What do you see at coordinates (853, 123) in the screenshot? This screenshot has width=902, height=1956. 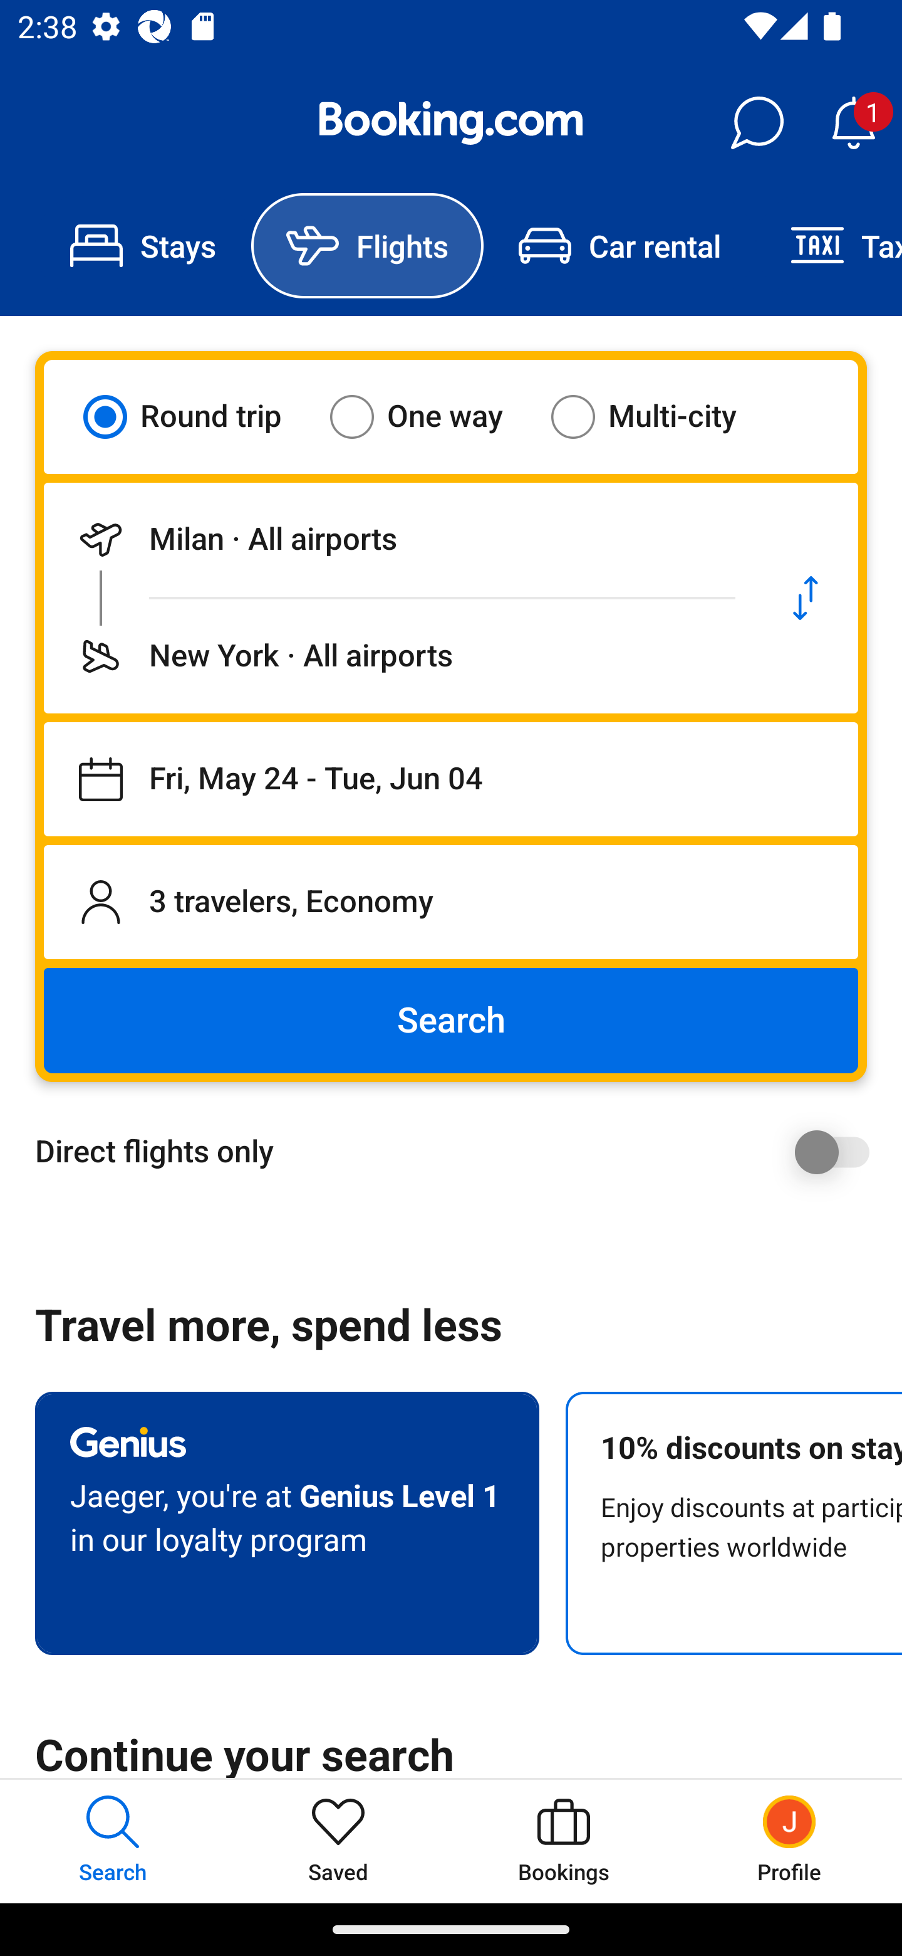 I see `Notifications` at bounding box center [853, 123].